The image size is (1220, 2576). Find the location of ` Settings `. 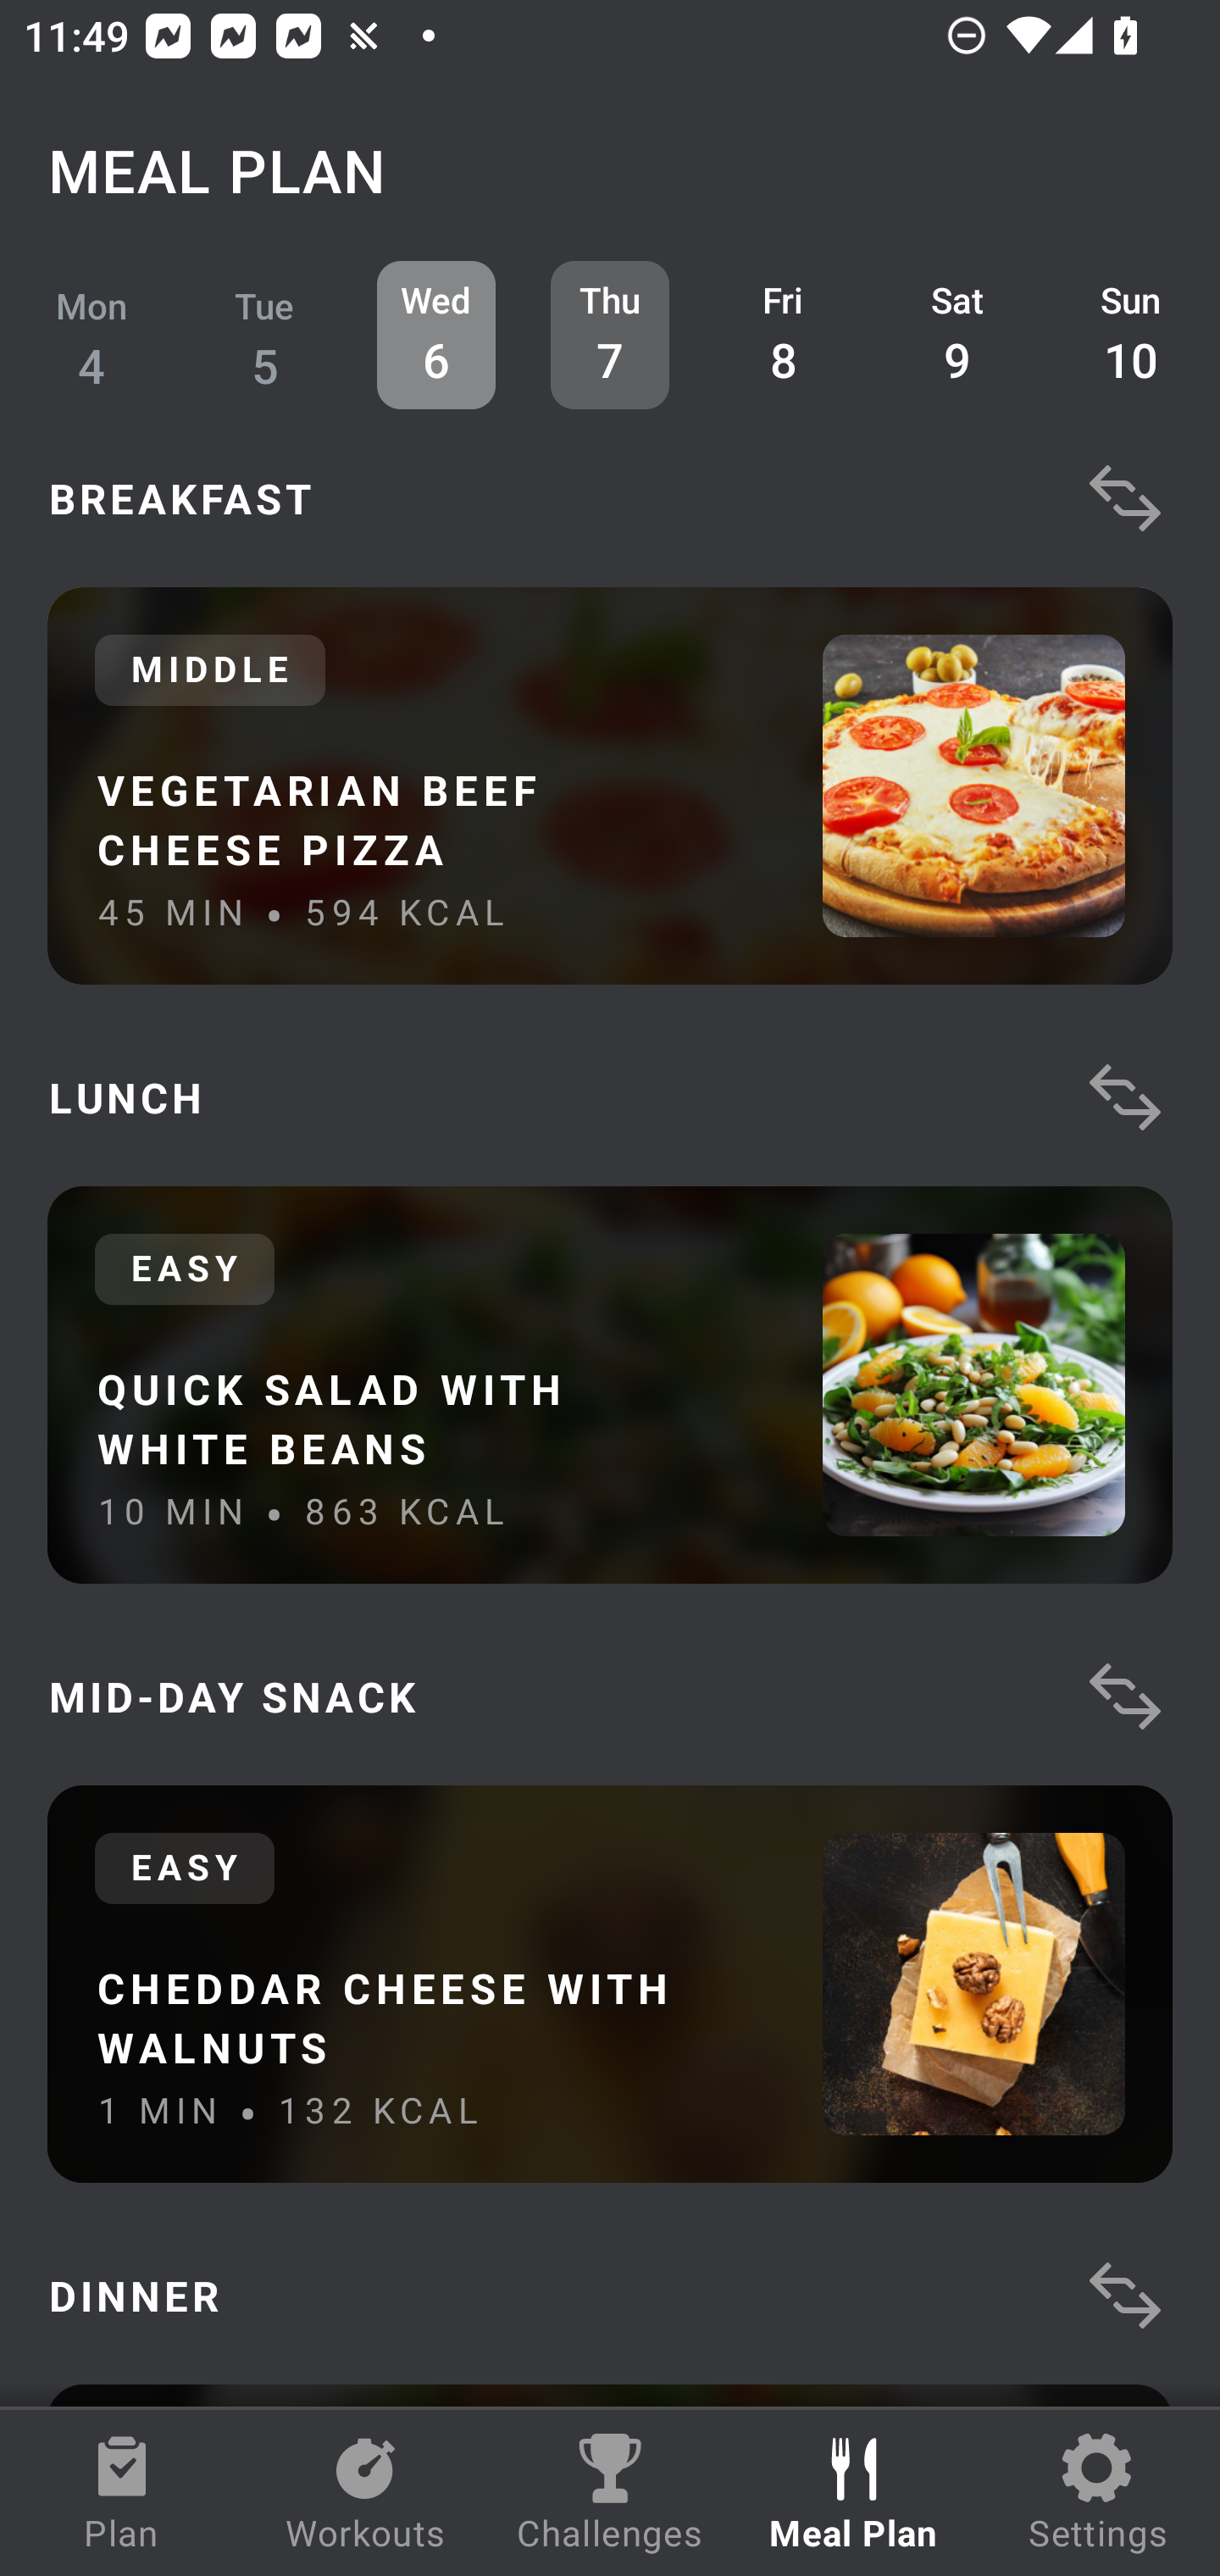

 Settings  is located at coordinates (1098, 2493).